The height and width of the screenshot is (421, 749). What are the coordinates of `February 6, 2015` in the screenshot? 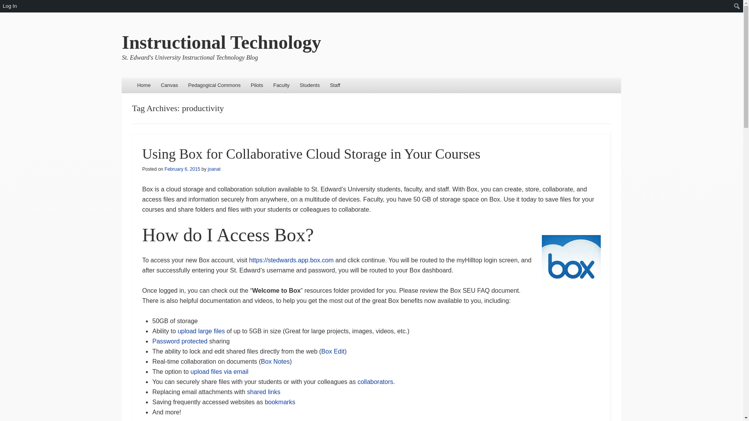 It's located at (182, 169).